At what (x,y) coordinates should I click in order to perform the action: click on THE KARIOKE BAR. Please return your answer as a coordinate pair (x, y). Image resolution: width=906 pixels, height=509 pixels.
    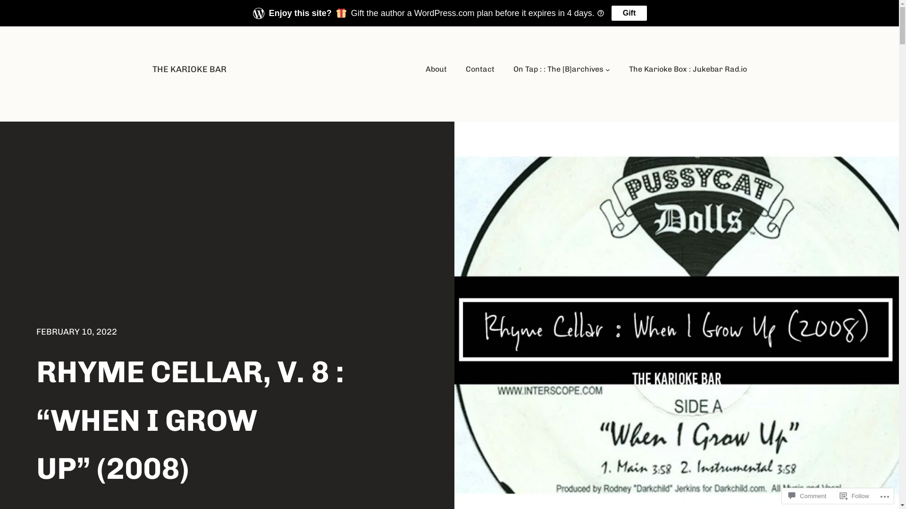
    Looking at the image, I should click on (189, 69).